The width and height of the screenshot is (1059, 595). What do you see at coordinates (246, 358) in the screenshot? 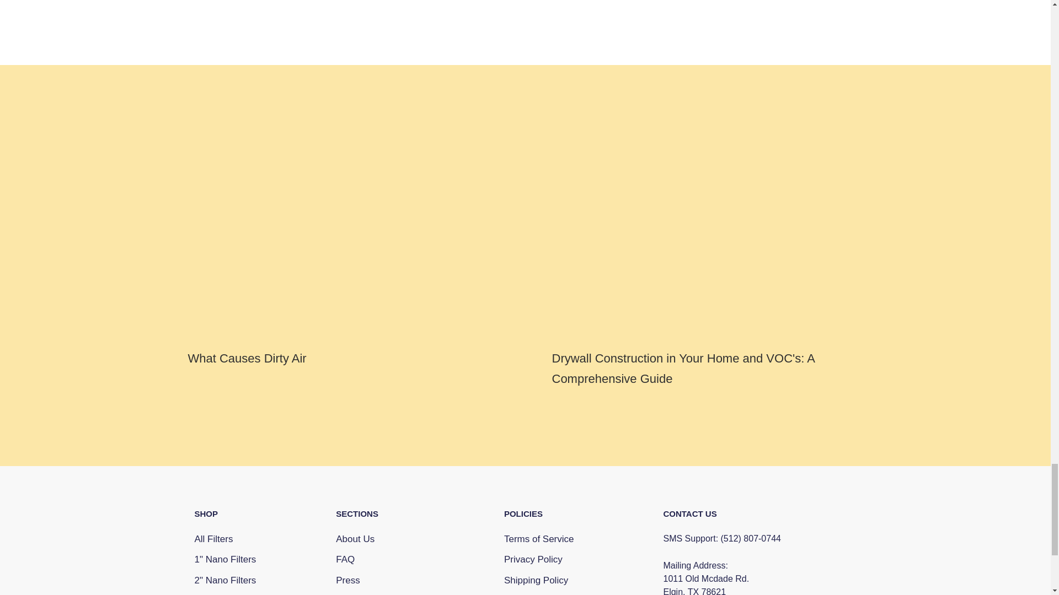
I see `What Causes Dirty Air` at bounding box center [246, 358].